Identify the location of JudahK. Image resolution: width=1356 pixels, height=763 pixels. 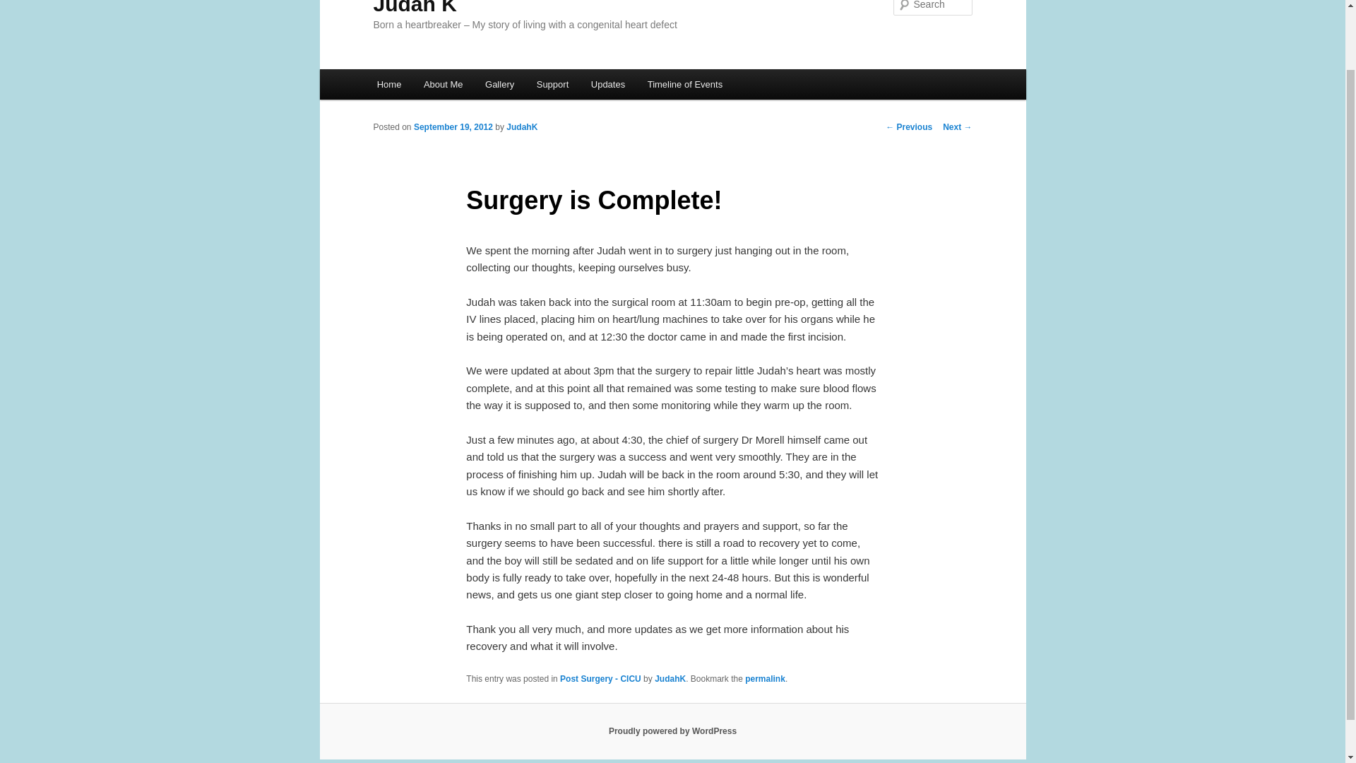
(670, 678).